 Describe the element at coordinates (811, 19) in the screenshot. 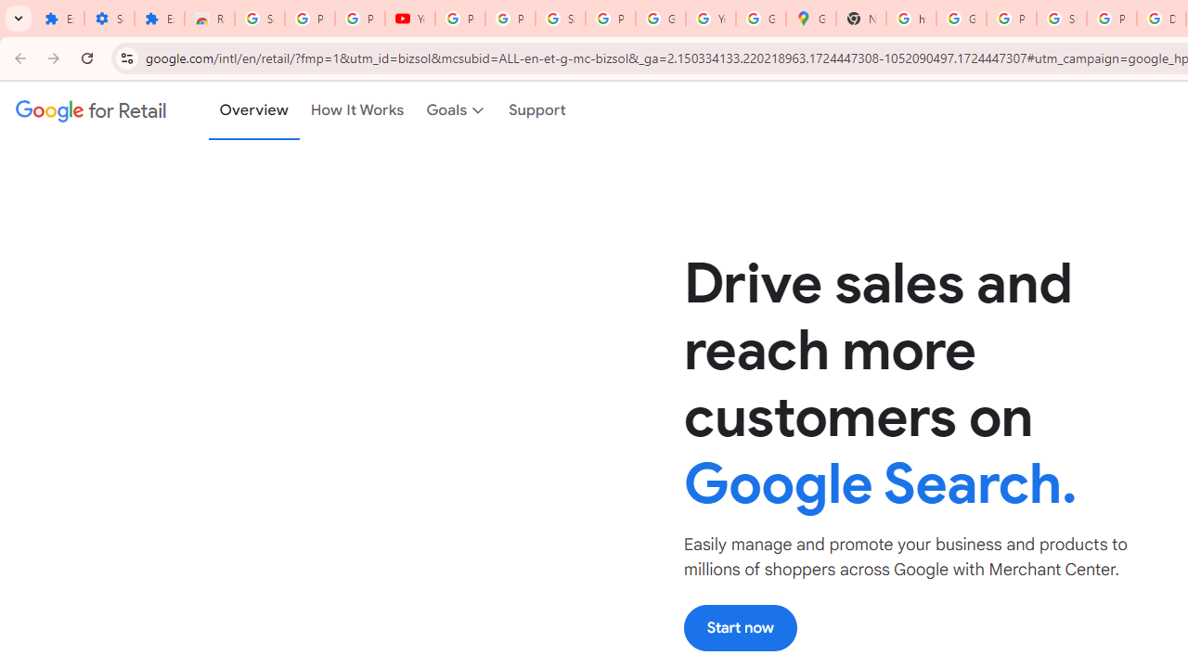

I see `Google Maps` at that location.